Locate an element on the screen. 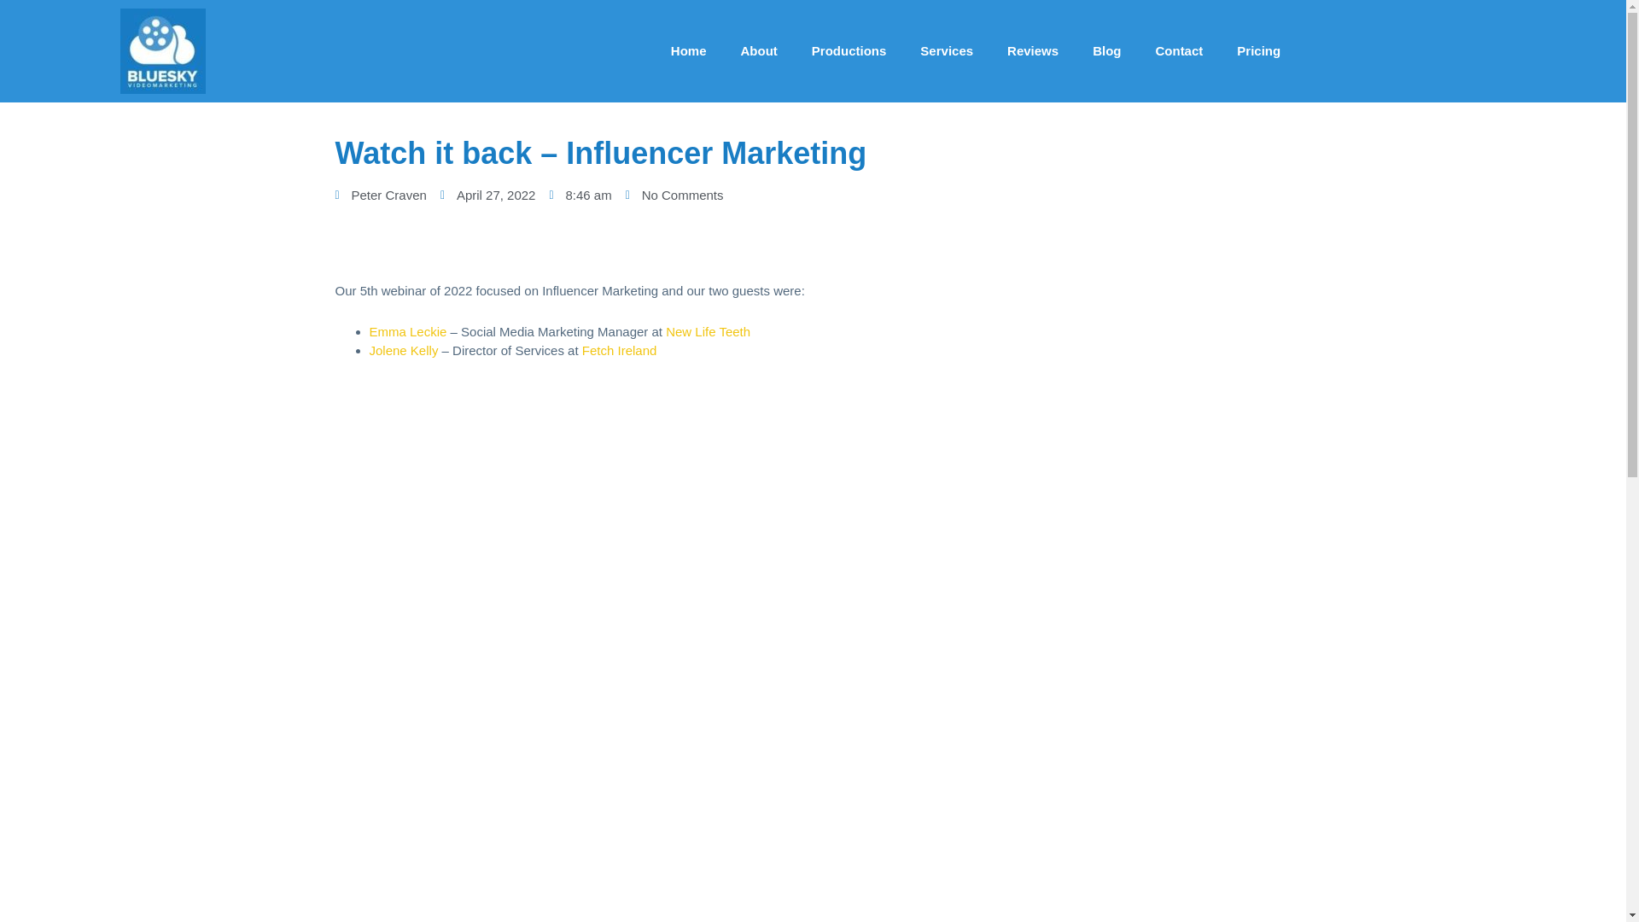 The height and width of the screenshot is (922, 1639). Home is located at coordinates (689, 51).